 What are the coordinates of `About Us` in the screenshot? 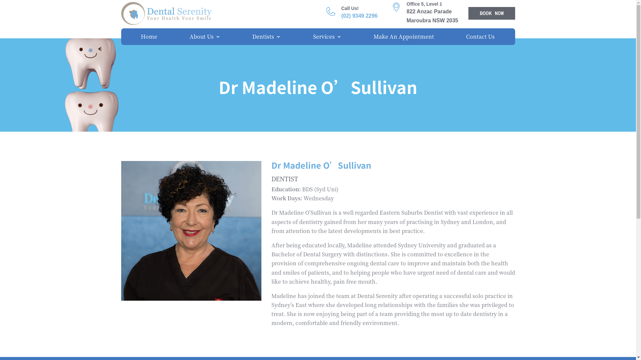 It's located at (205, 38).